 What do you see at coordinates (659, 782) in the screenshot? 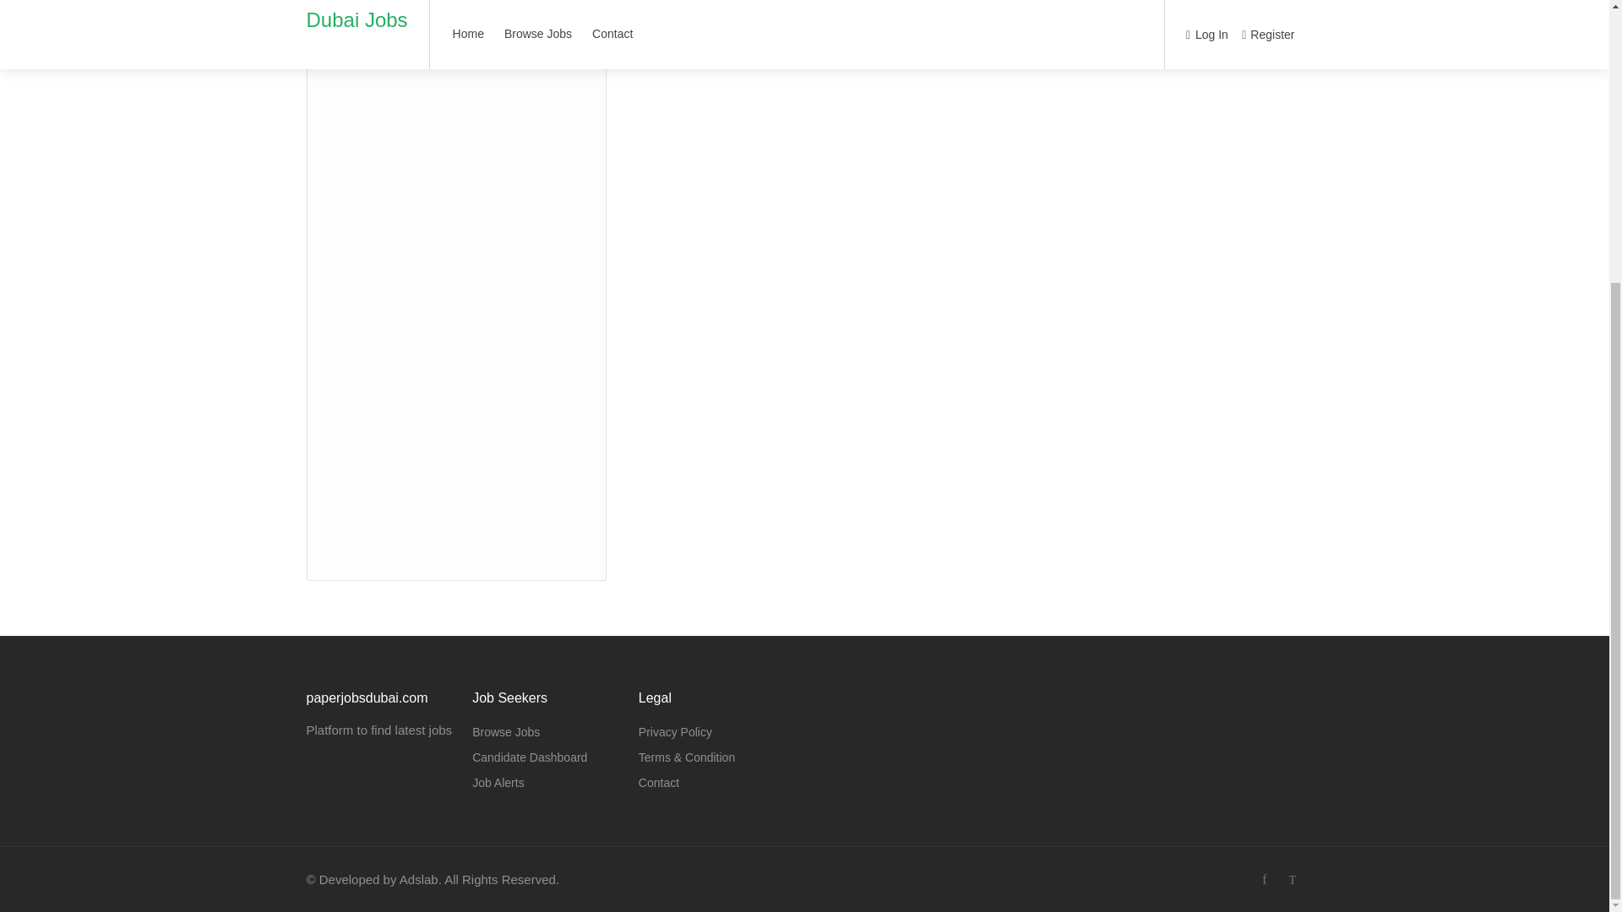
I see `Contact` at bounding box center [659, 782].